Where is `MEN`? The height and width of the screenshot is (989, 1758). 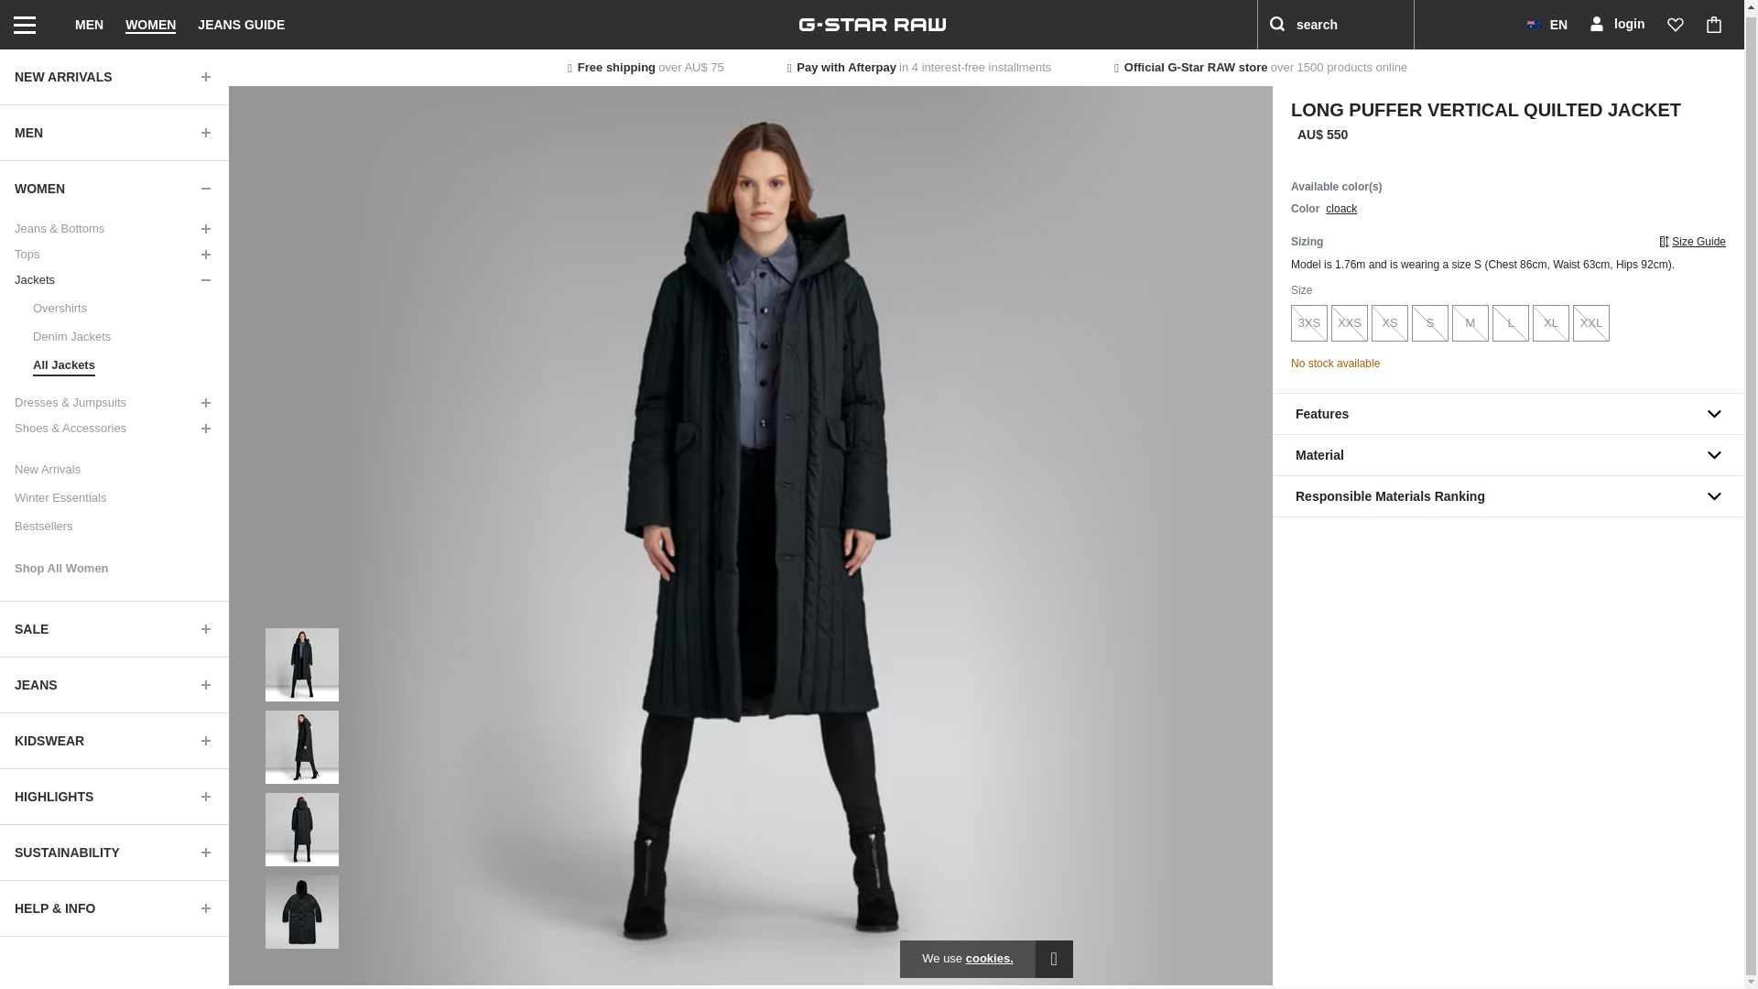 MEN is located at coordinates (89, 22).